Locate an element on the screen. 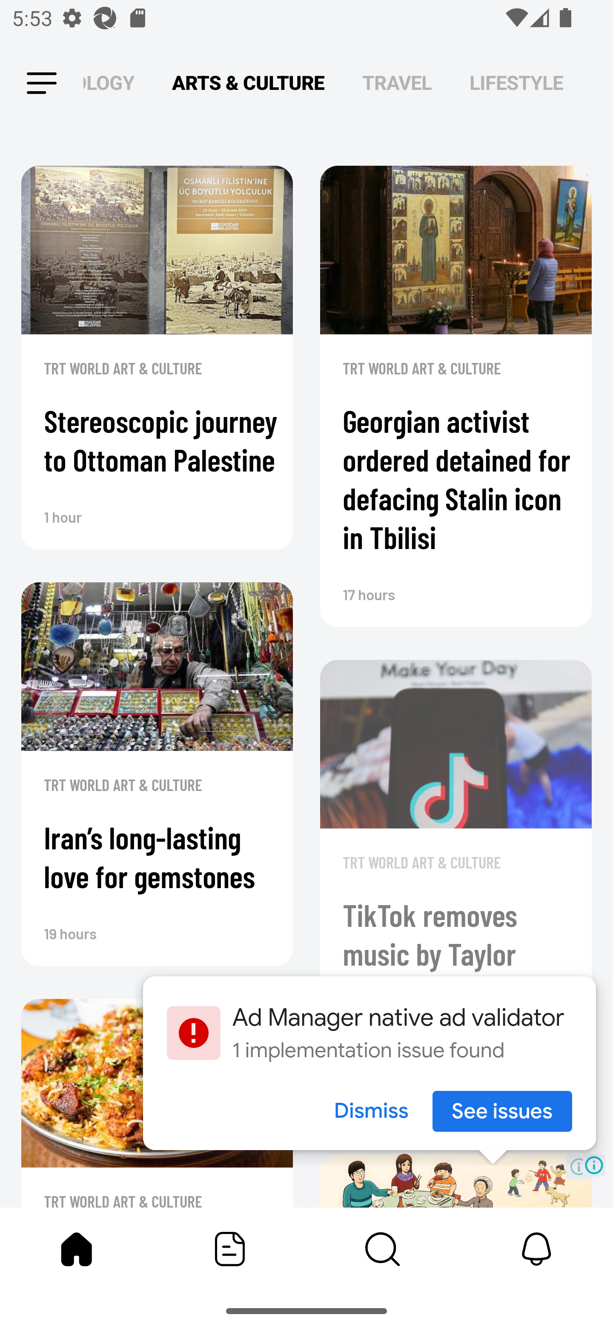  TRAVEL is located at coordinates (397, 83).